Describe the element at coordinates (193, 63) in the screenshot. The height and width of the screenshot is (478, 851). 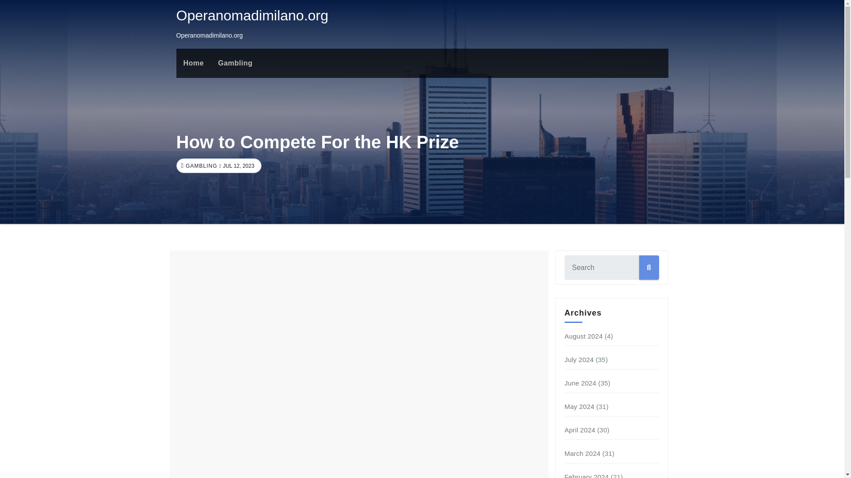
I see `Home` at that location.